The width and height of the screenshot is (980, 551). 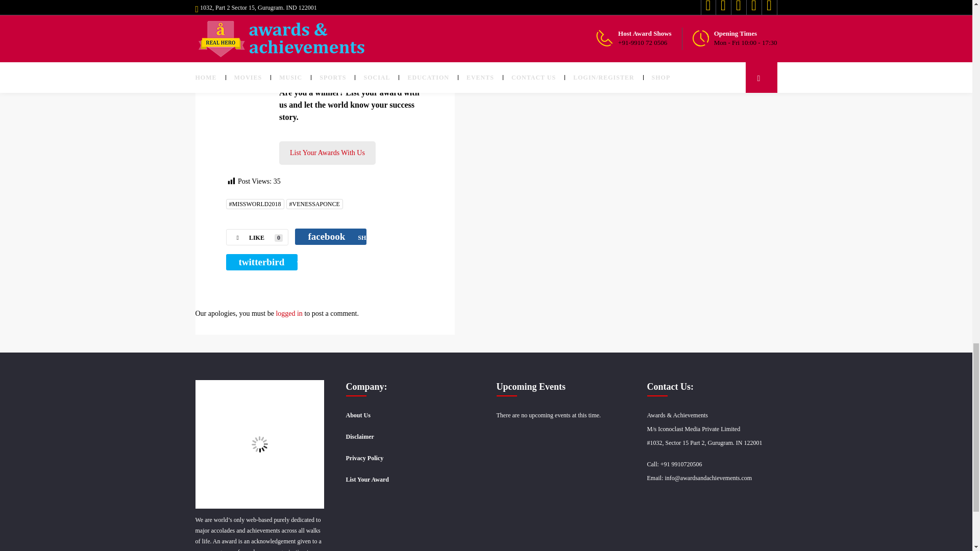 I want to click on twitterbirdTWEET, so click(x=261, y=262).